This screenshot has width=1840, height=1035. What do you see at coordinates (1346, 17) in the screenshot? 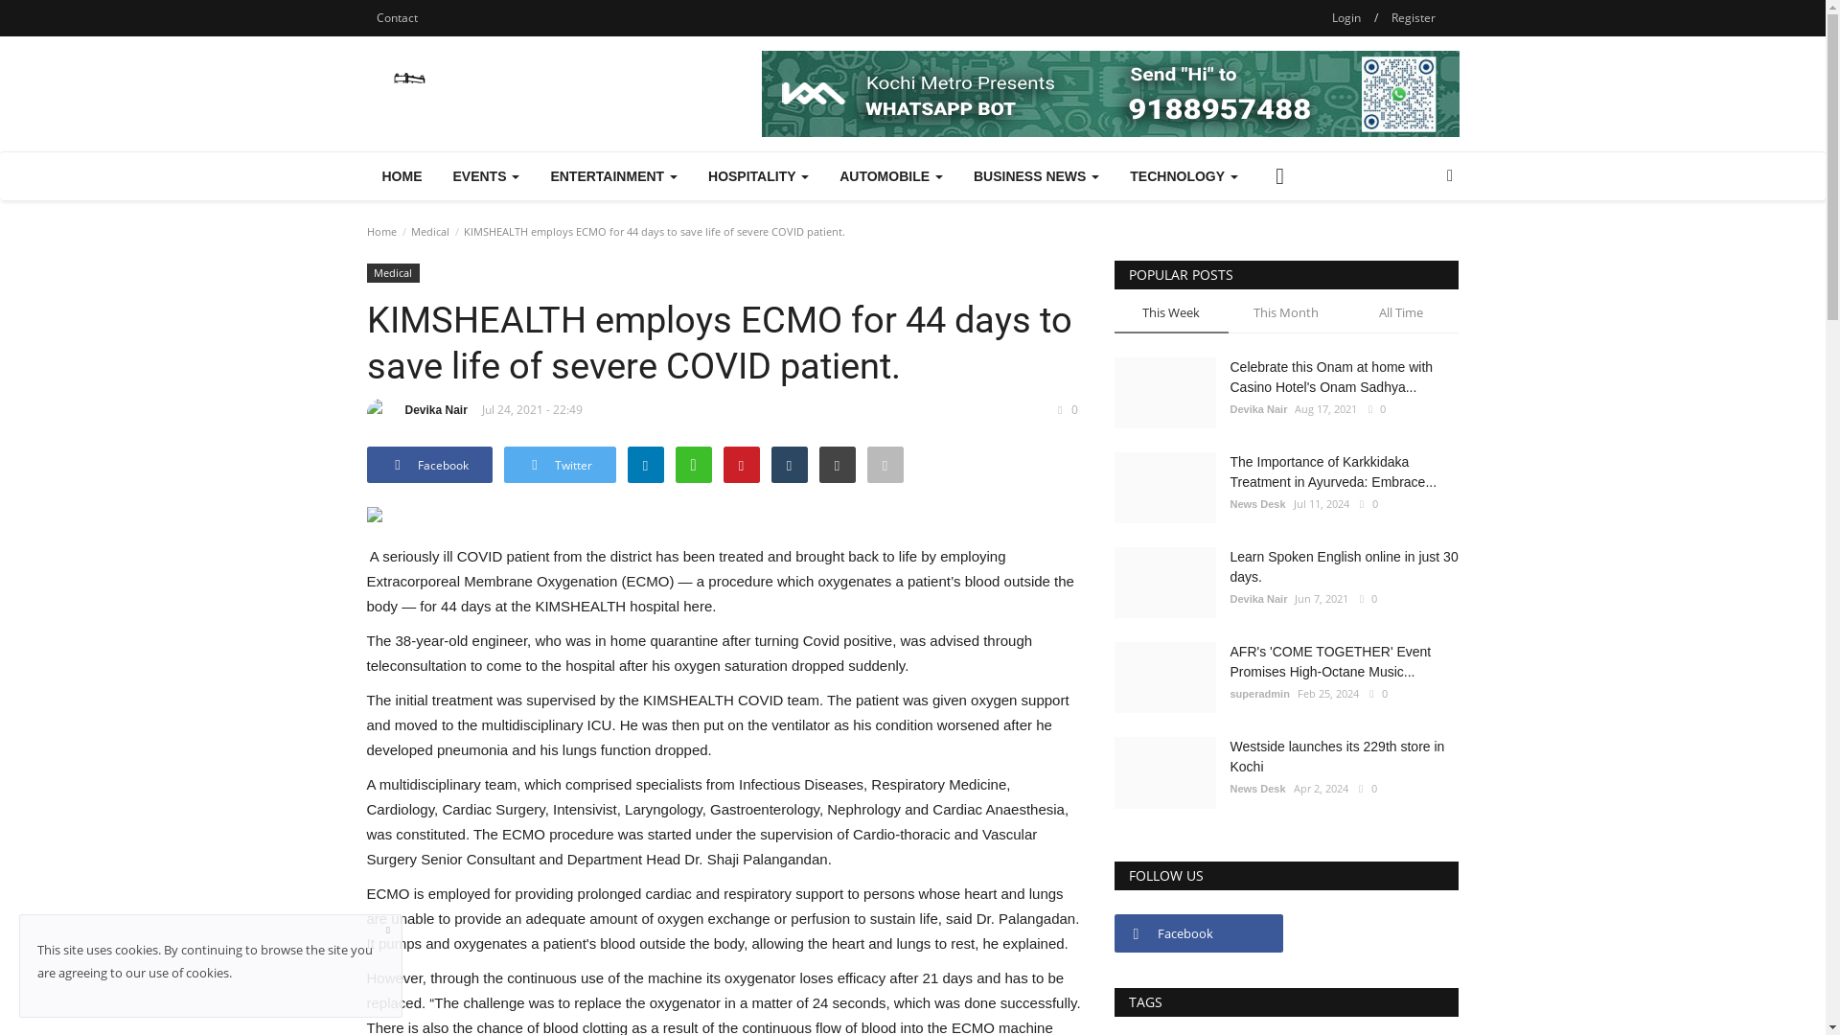
I see `Login` at bounding box center [1346, 17].